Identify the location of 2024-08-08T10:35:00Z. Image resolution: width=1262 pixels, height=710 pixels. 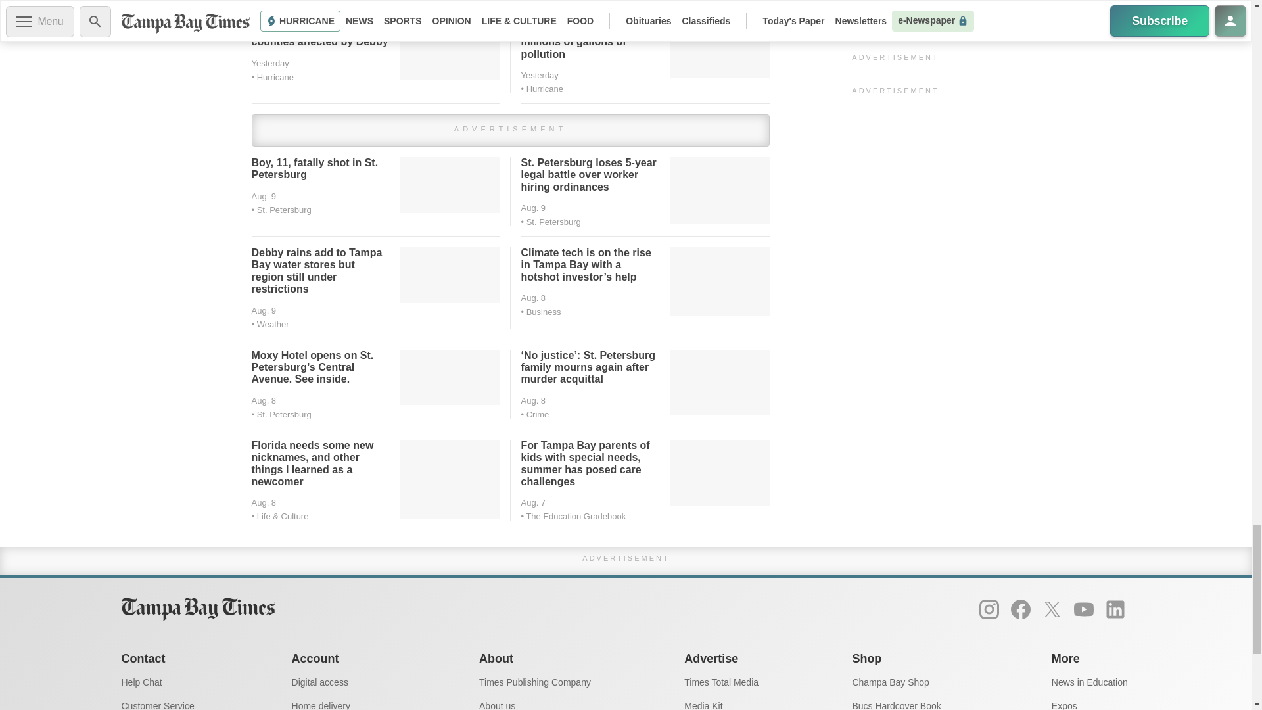
(264, 400).